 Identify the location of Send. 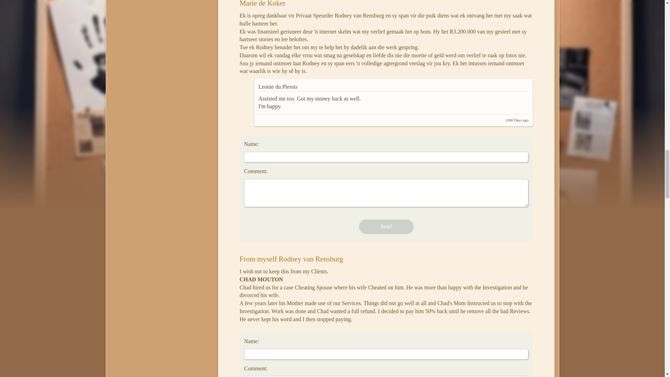
(386, 227).